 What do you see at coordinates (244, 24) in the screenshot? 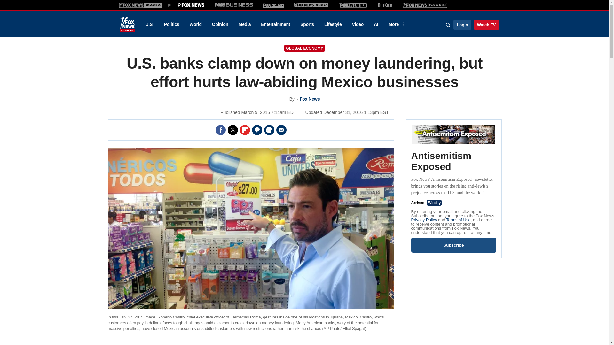
I see `Media` at bounding box center [244, 24].